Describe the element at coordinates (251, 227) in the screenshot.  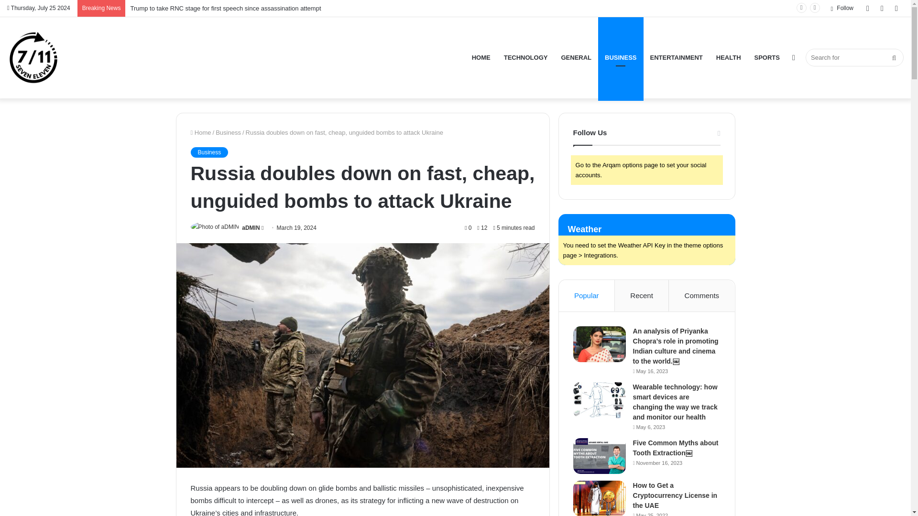
I see `aDMIN` at that location.